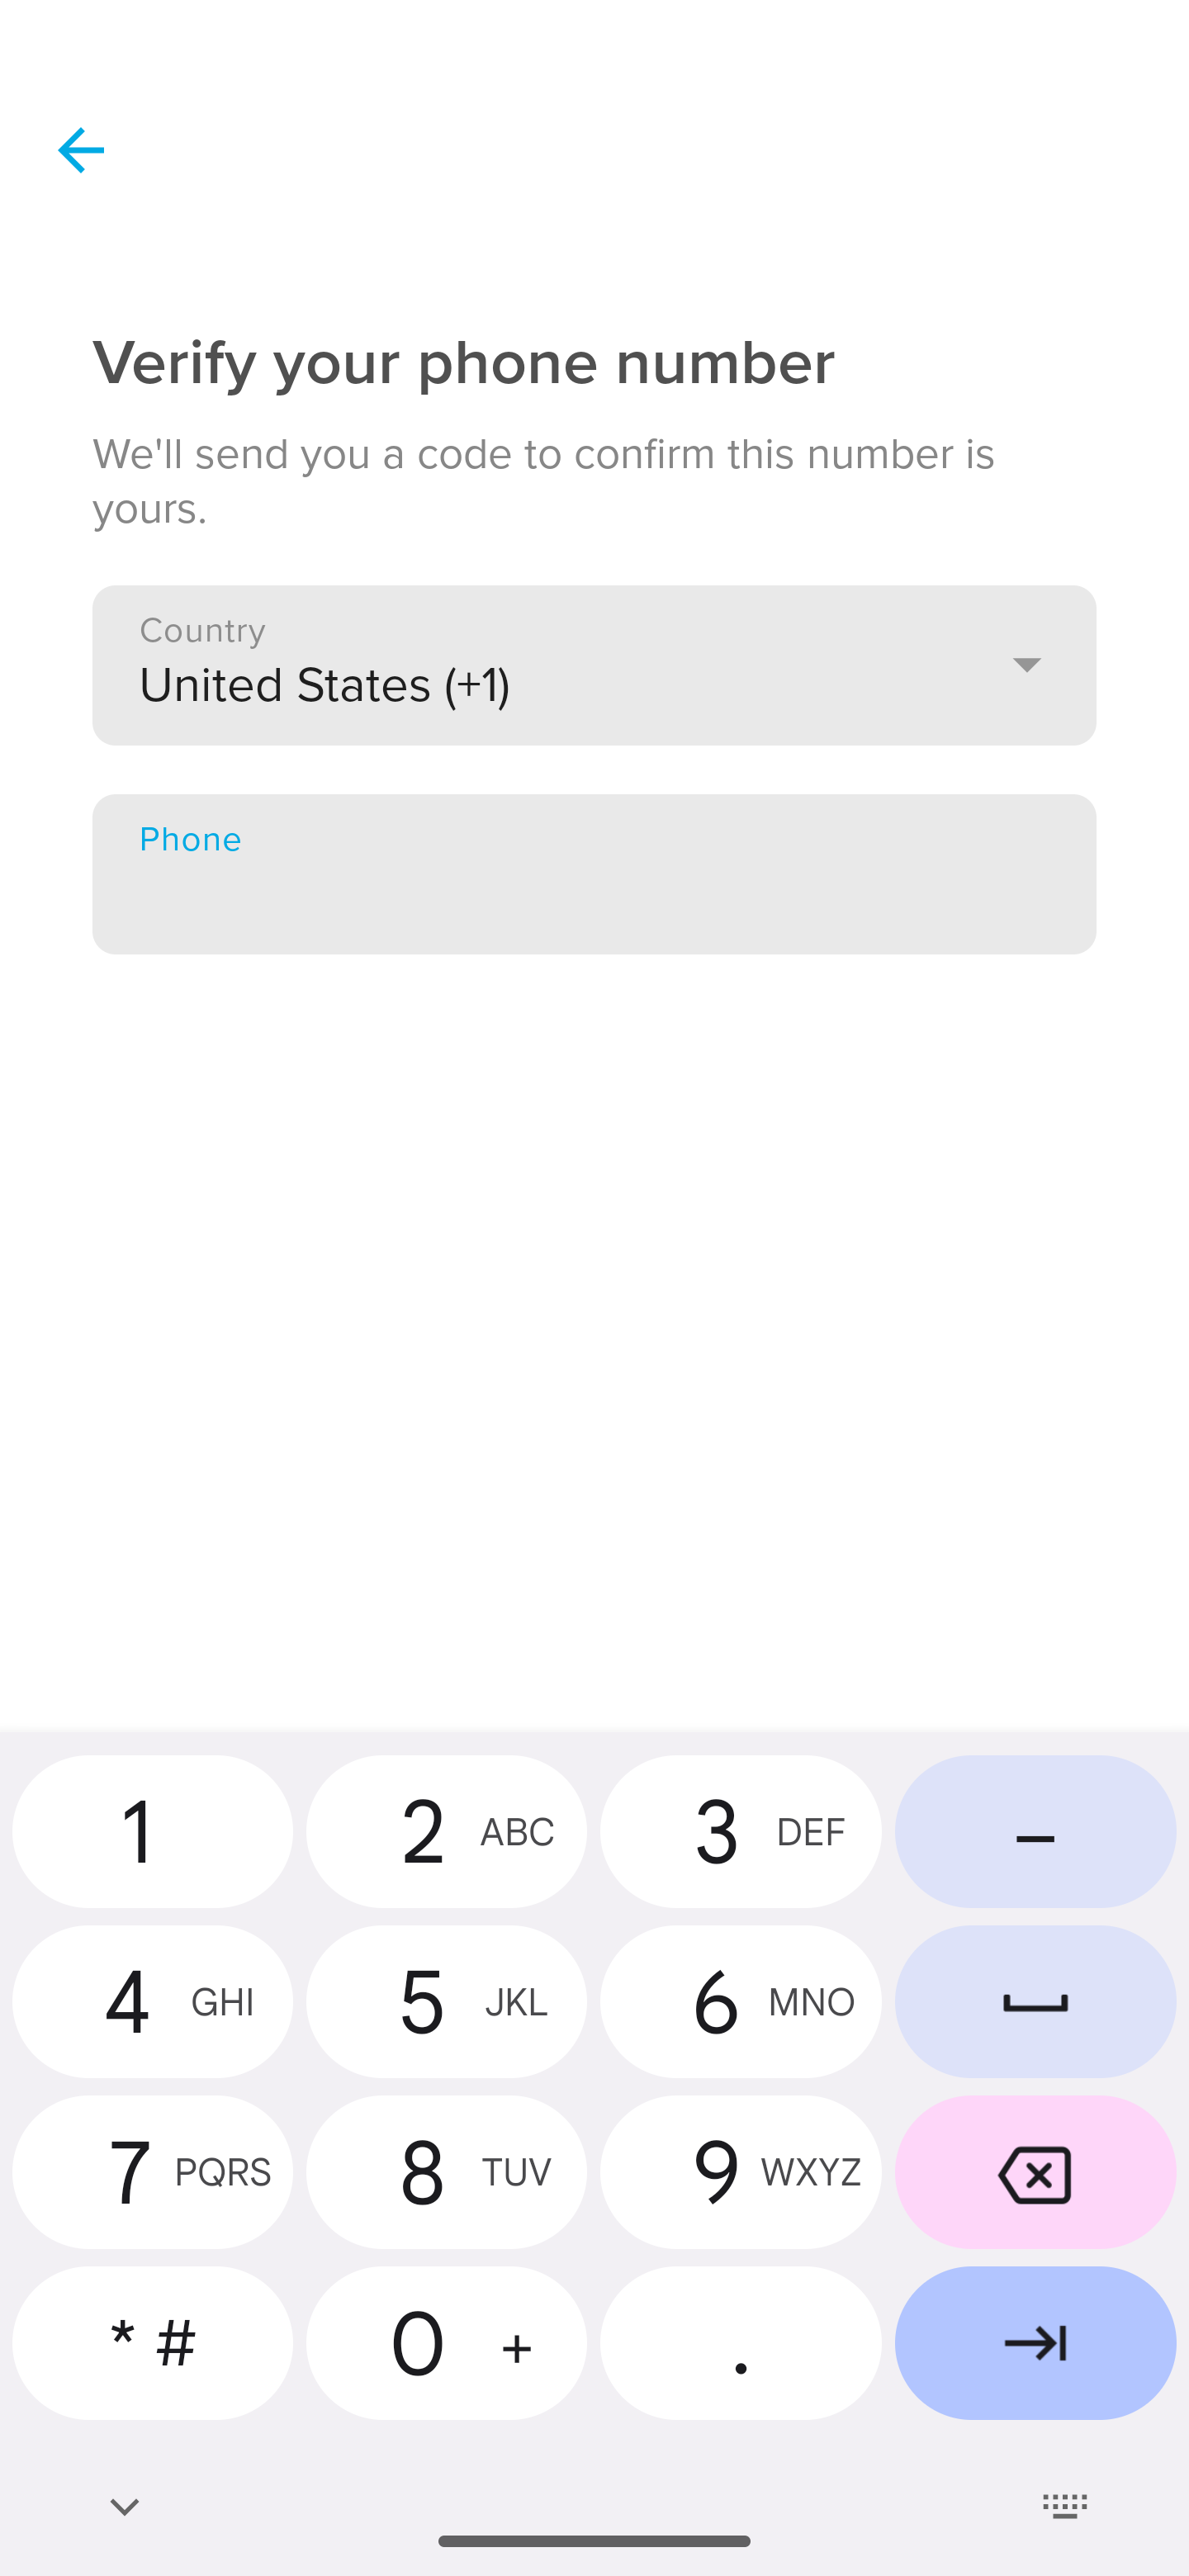 This screenshot has height=2576, width=1189. What do you see at coordinates (594, 664) in the screenshot?
I see `United States (+1)` at bounding box center [594, 664].